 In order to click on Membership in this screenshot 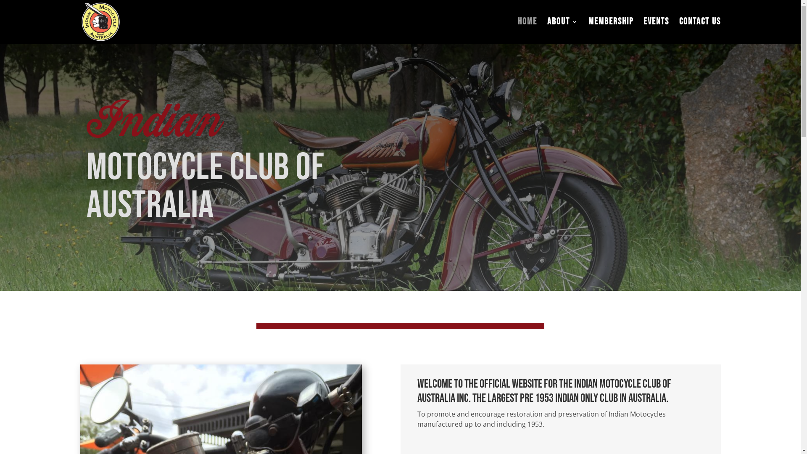, I will do `click(611, 31)`.